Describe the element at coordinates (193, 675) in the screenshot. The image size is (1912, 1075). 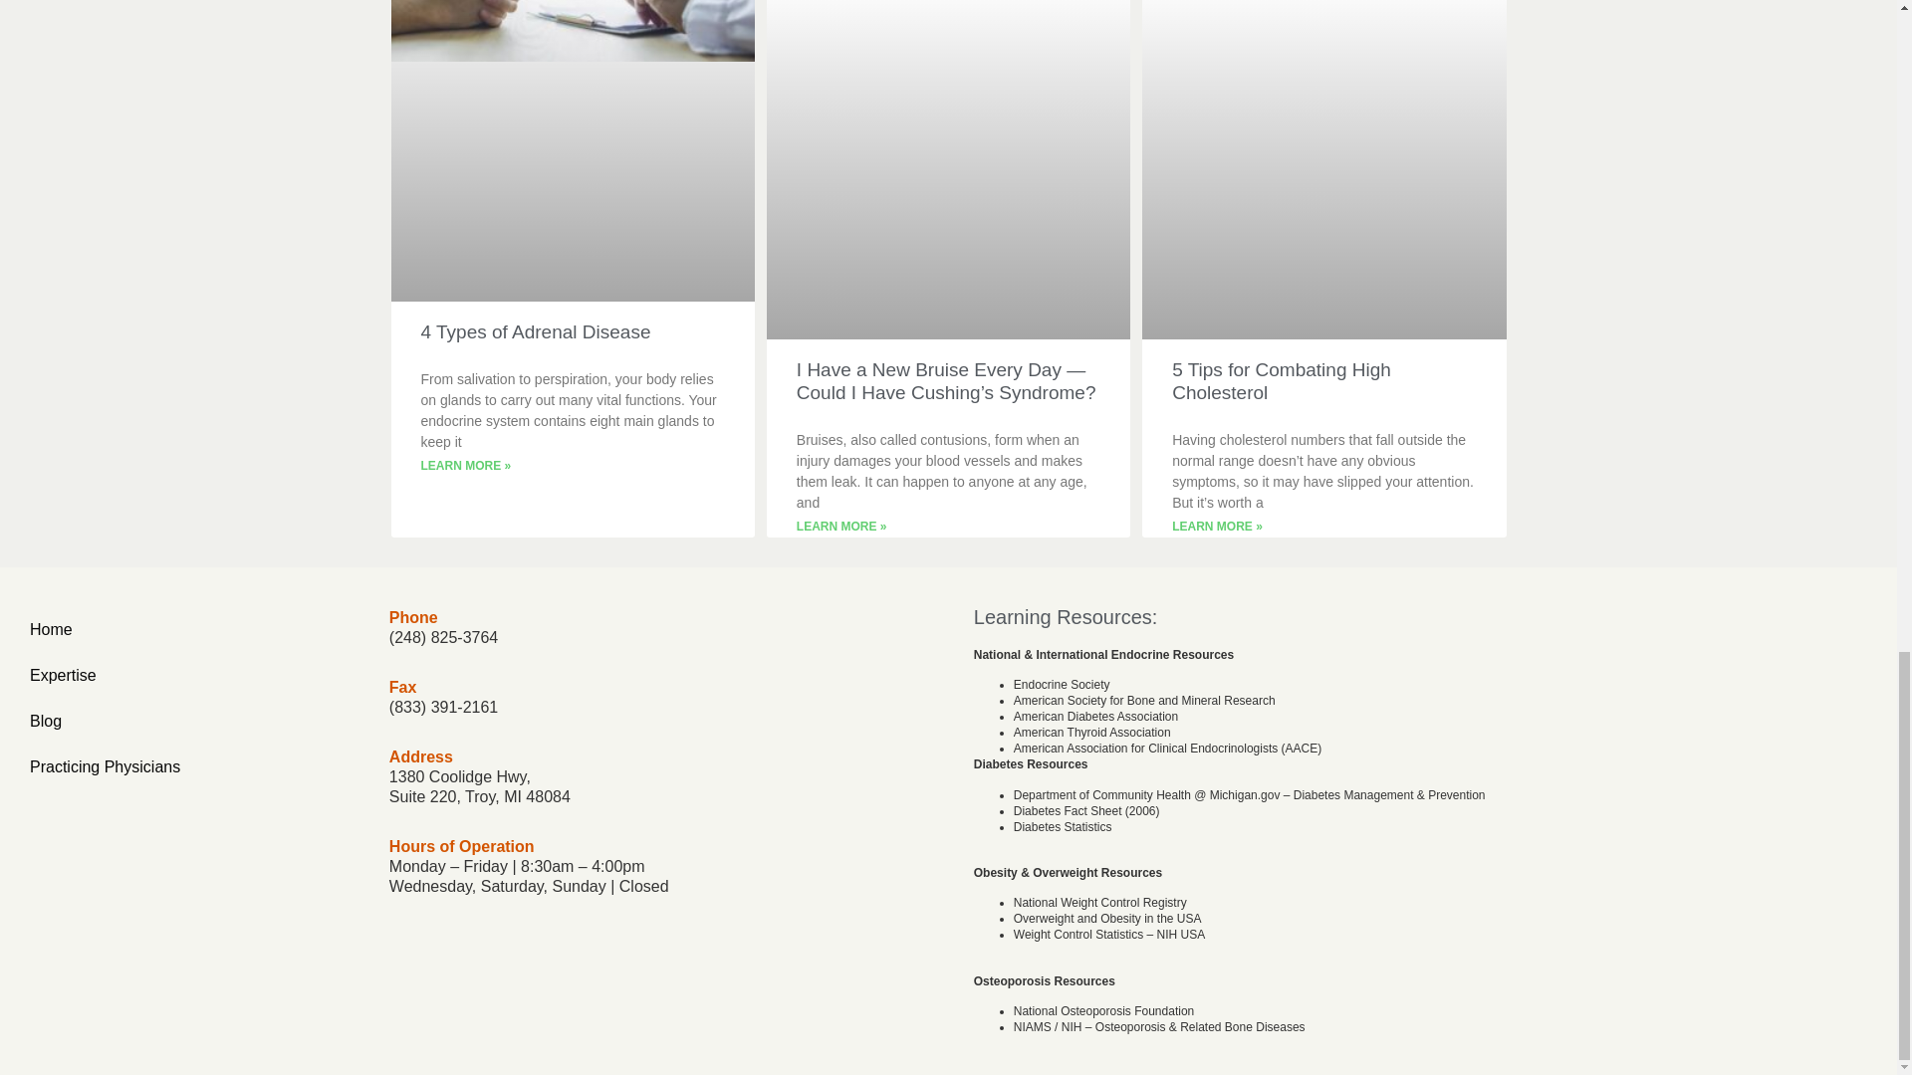
I see `Expertise` at that location.